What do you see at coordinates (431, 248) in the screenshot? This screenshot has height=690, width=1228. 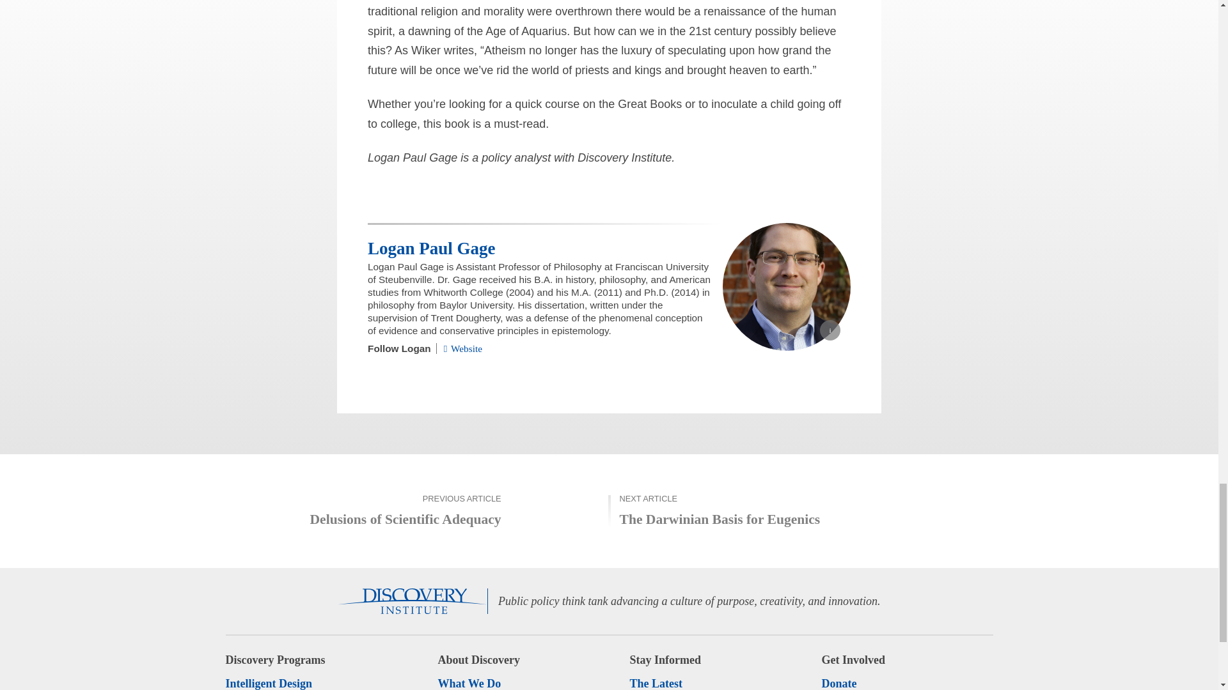 I see `Logan Paul Gage` at bounding box center [431, 248].